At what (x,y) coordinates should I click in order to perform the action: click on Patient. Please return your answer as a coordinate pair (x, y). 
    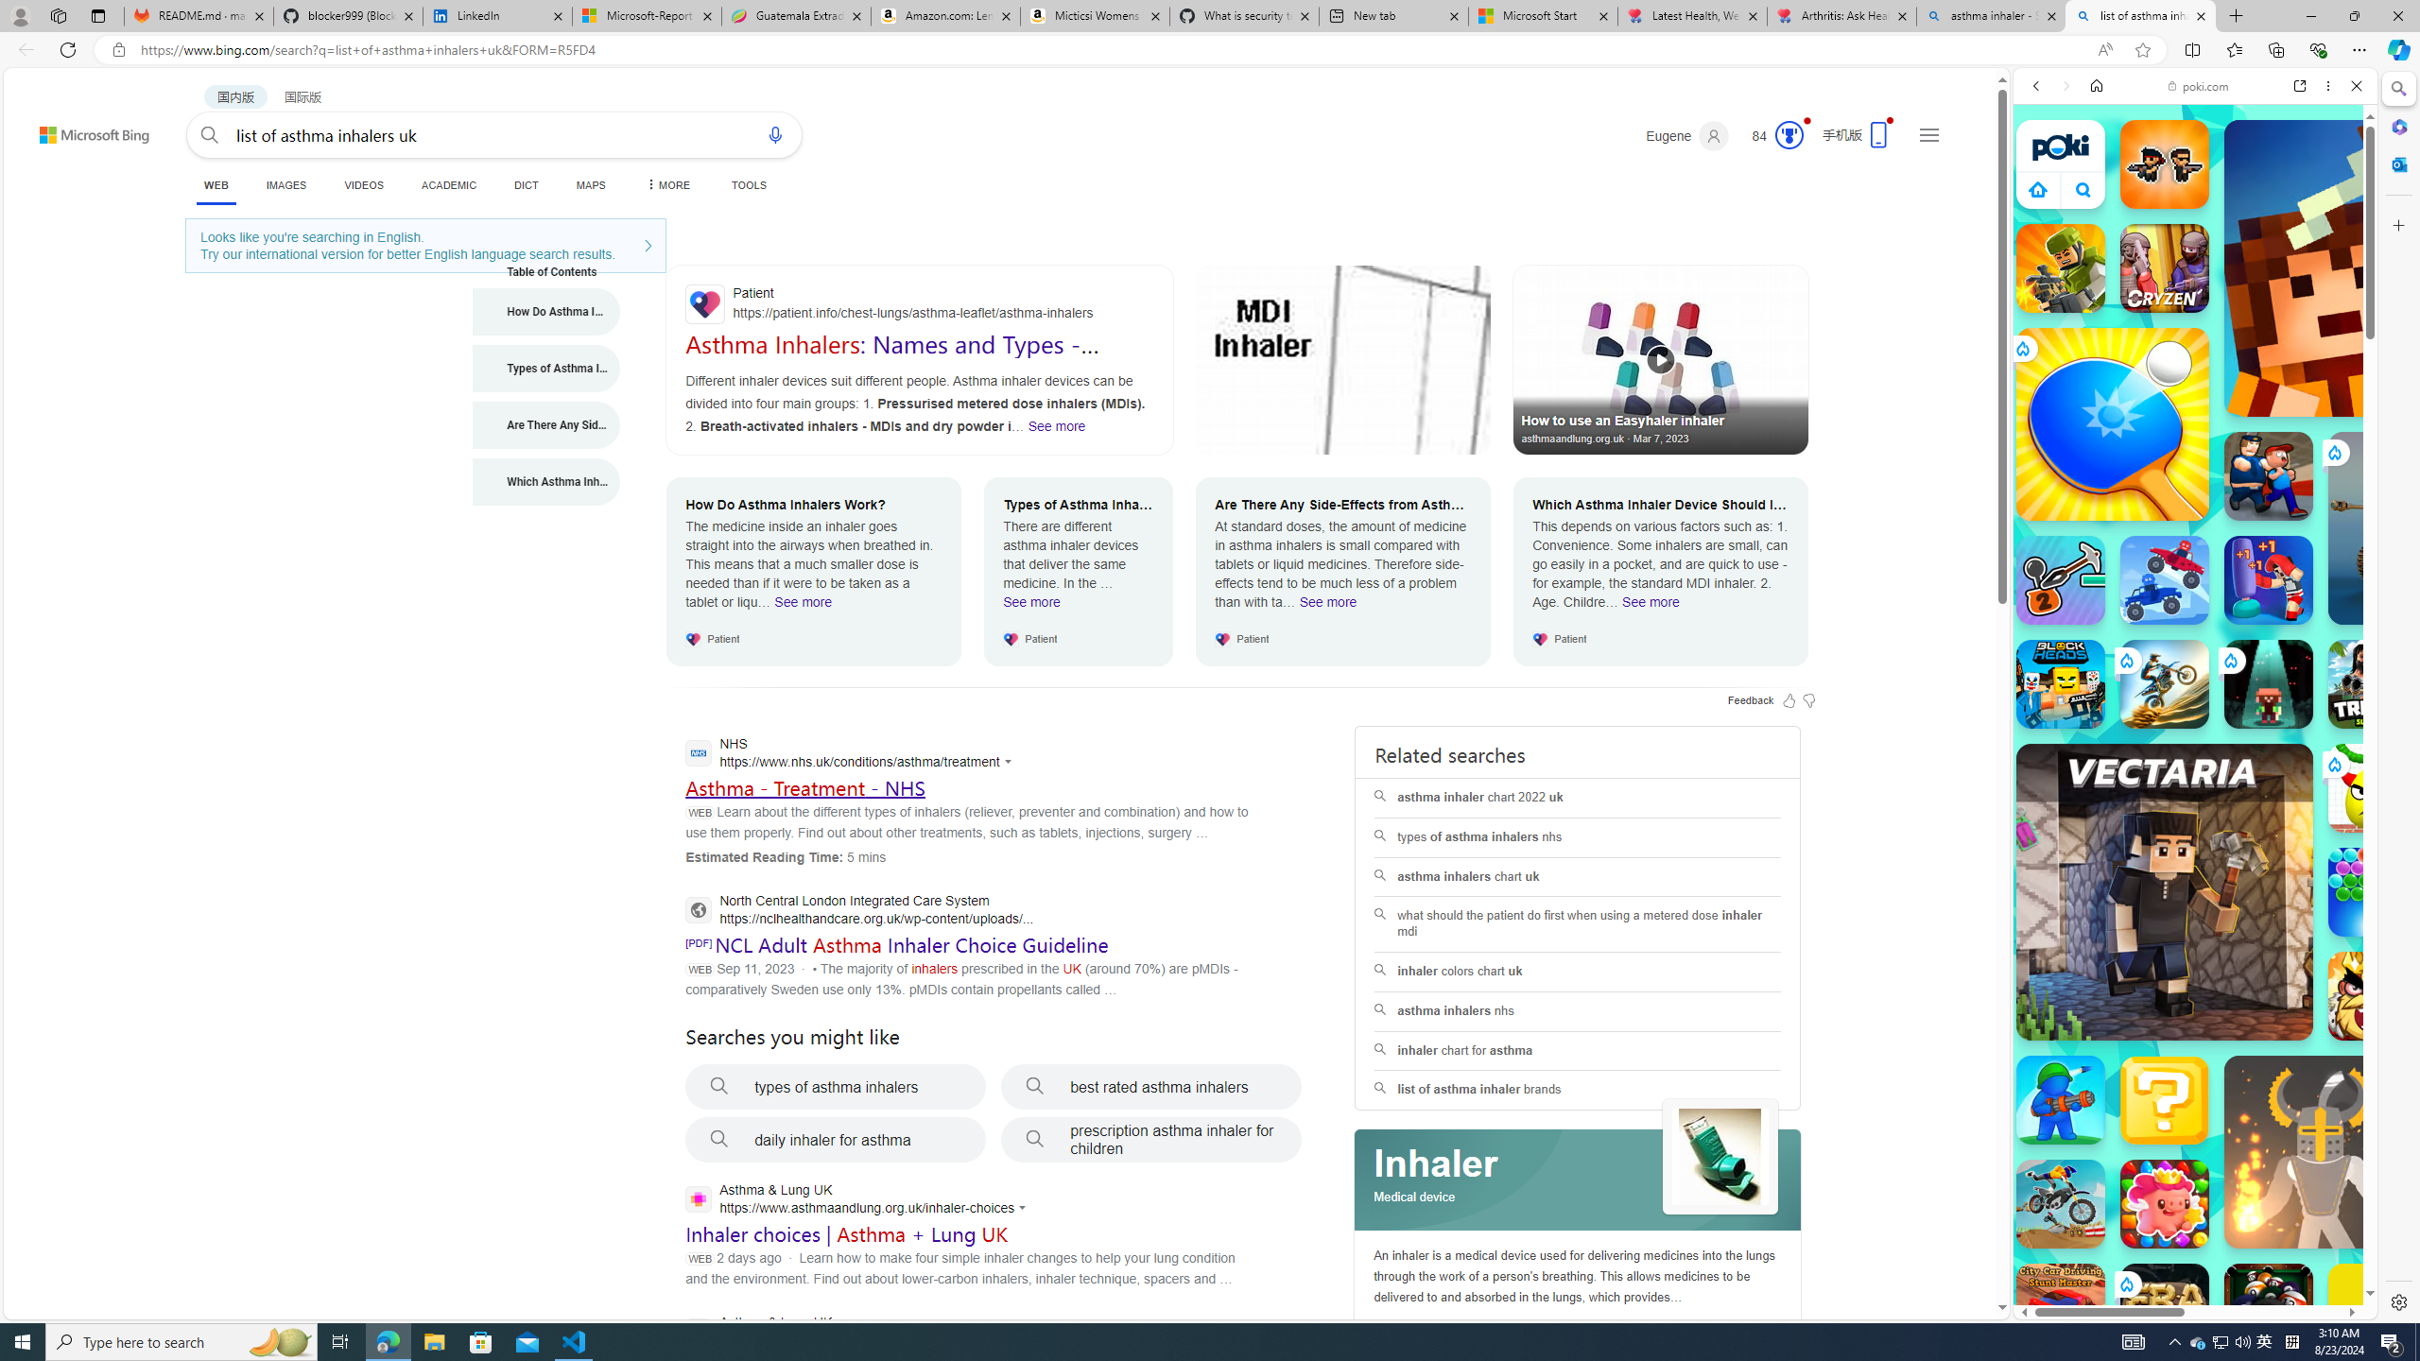
    Looking at the image, I should click on (919, 303).